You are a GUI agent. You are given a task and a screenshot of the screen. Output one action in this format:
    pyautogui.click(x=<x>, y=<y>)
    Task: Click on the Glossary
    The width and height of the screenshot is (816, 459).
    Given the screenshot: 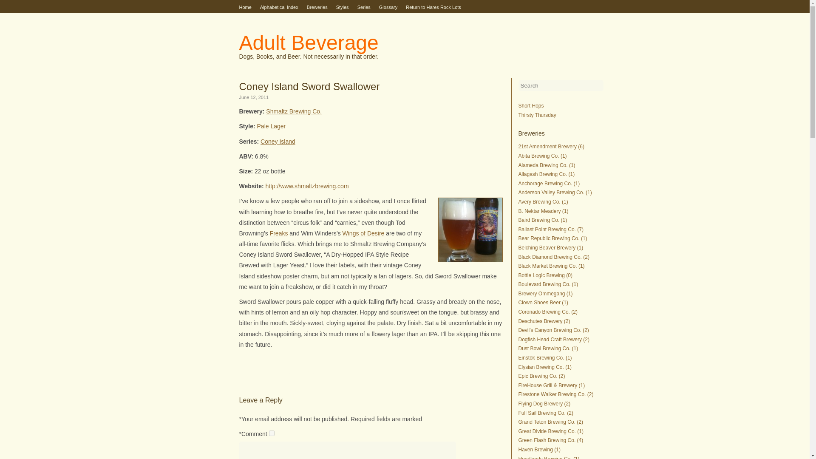 What is the action you would take?
    pyautogui.click(x=388, y=7)
    